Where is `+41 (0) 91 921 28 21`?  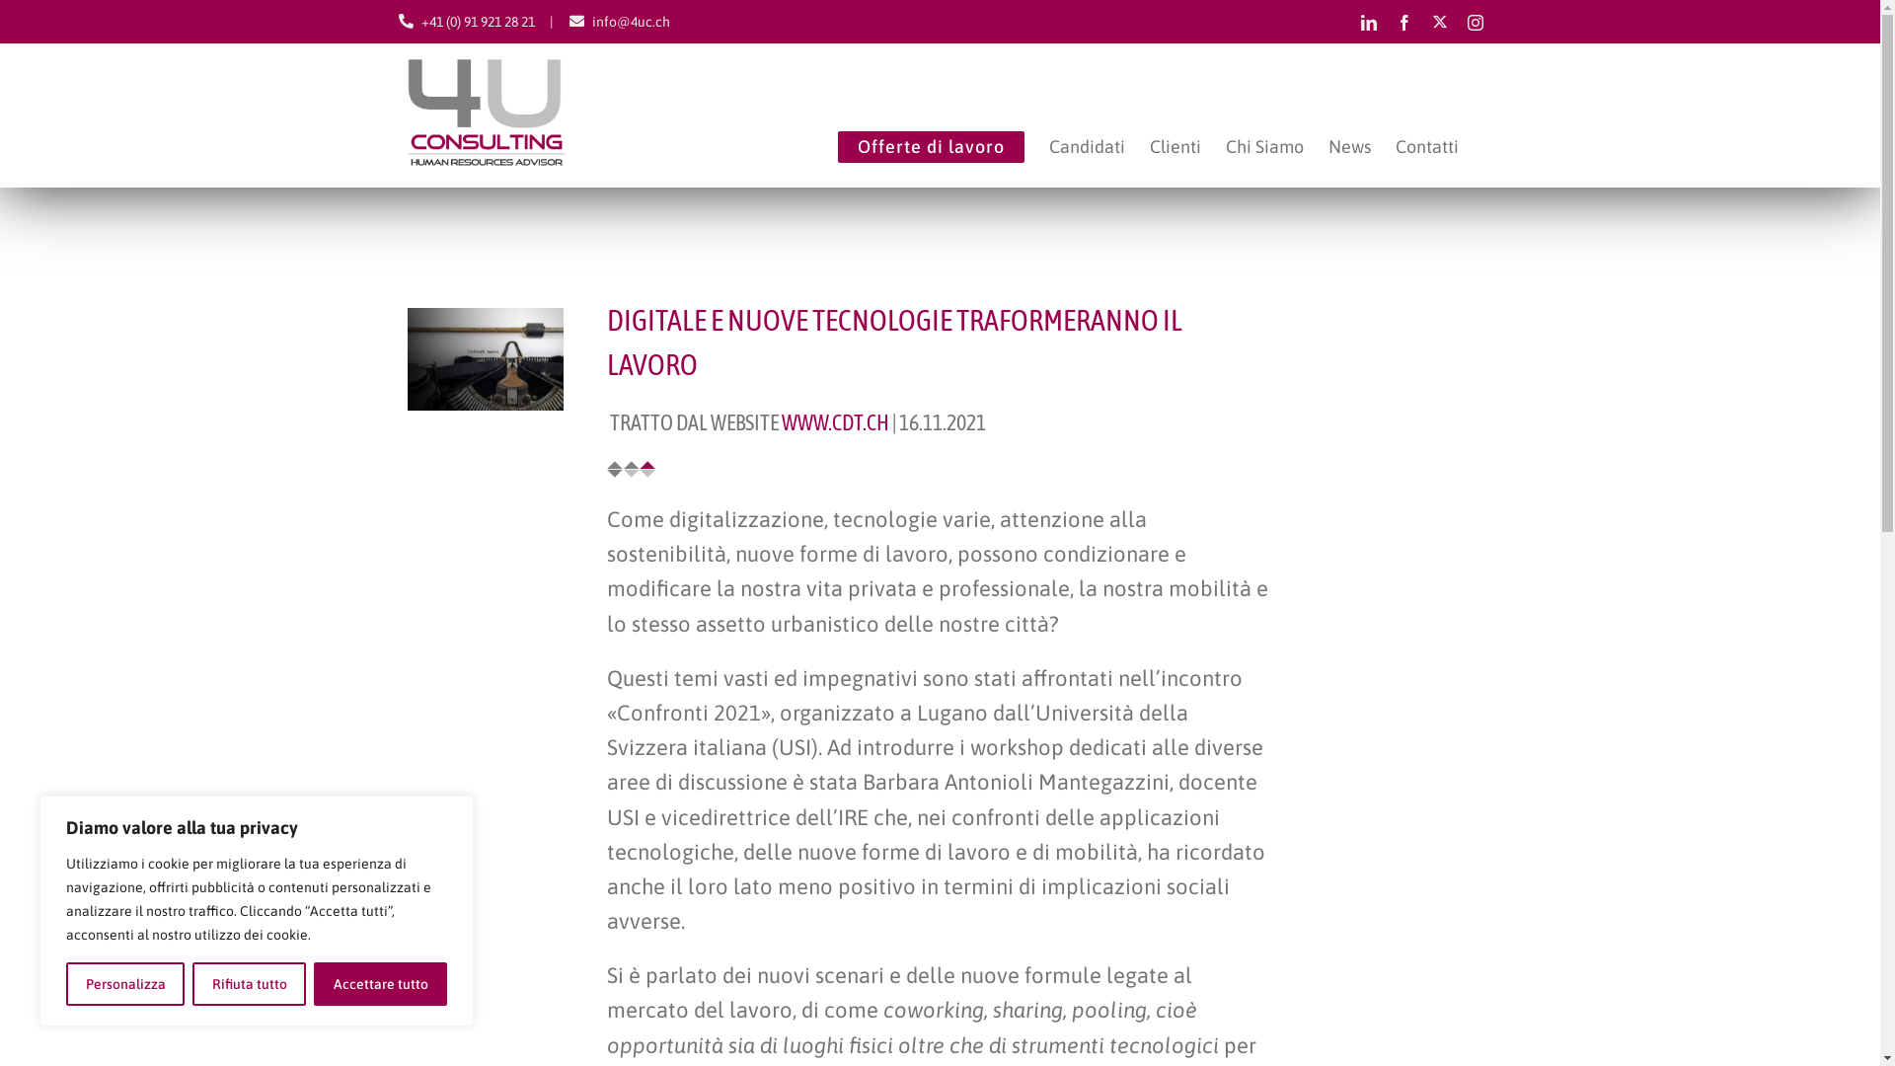 +41 (0) 91 921 28 21 is located at coordinates (478, 22).